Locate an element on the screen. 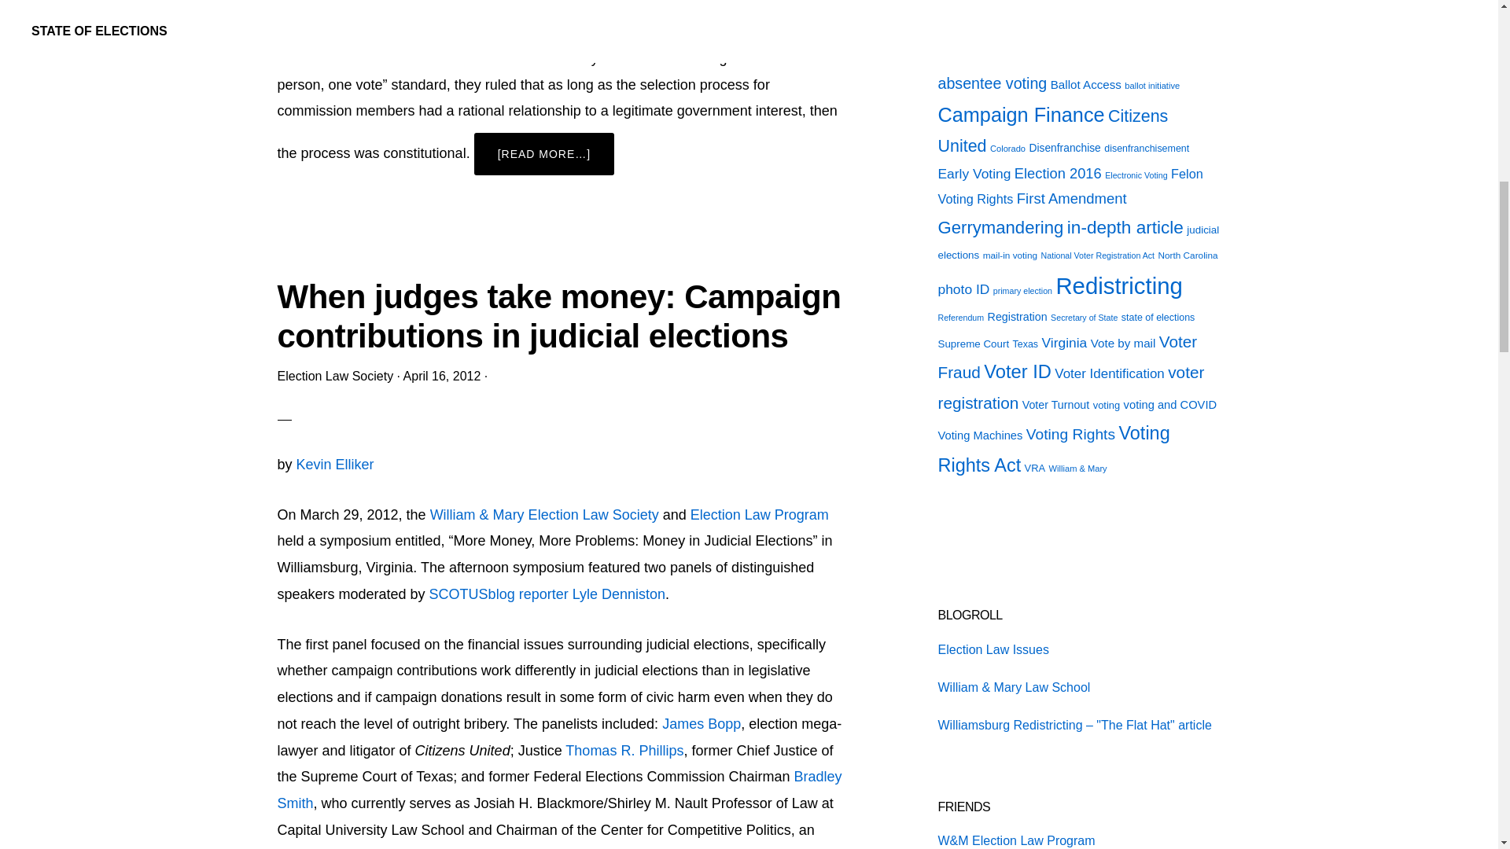 The width and height of the screenshot is (1510, 849). Kevin Elliker is located at coordinates (335, 464).